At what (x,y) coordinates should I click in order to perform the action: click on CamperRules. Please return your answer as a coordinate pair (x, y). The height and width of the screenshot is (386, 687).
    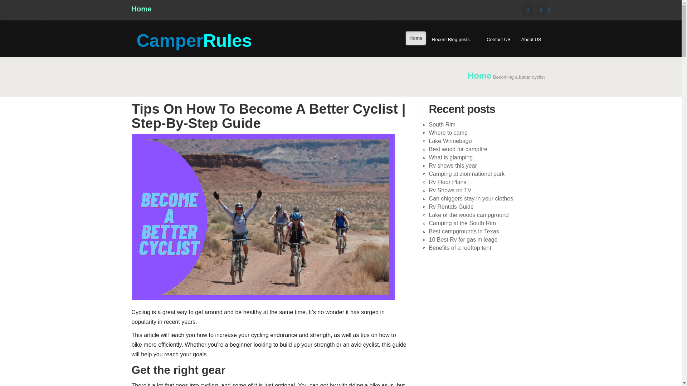
    Looking at the image, I should click on (192, 41).